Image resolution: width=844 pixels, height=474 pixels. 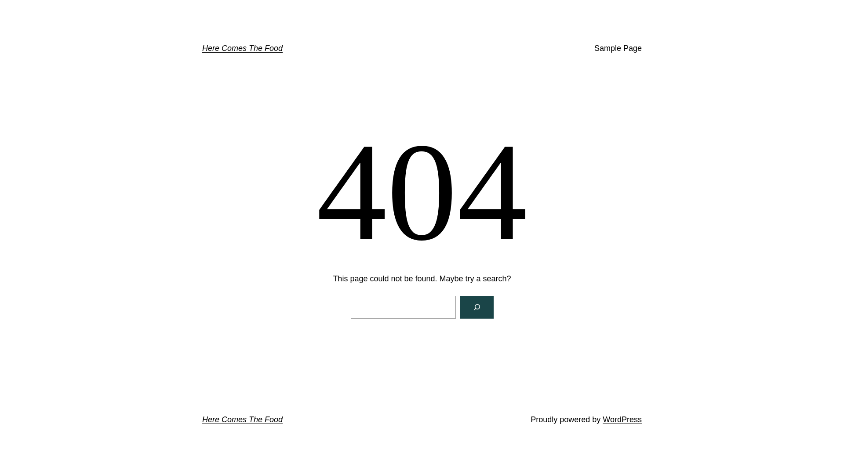 I want to click on Here Comes The Food, so click(x=243, y=48).